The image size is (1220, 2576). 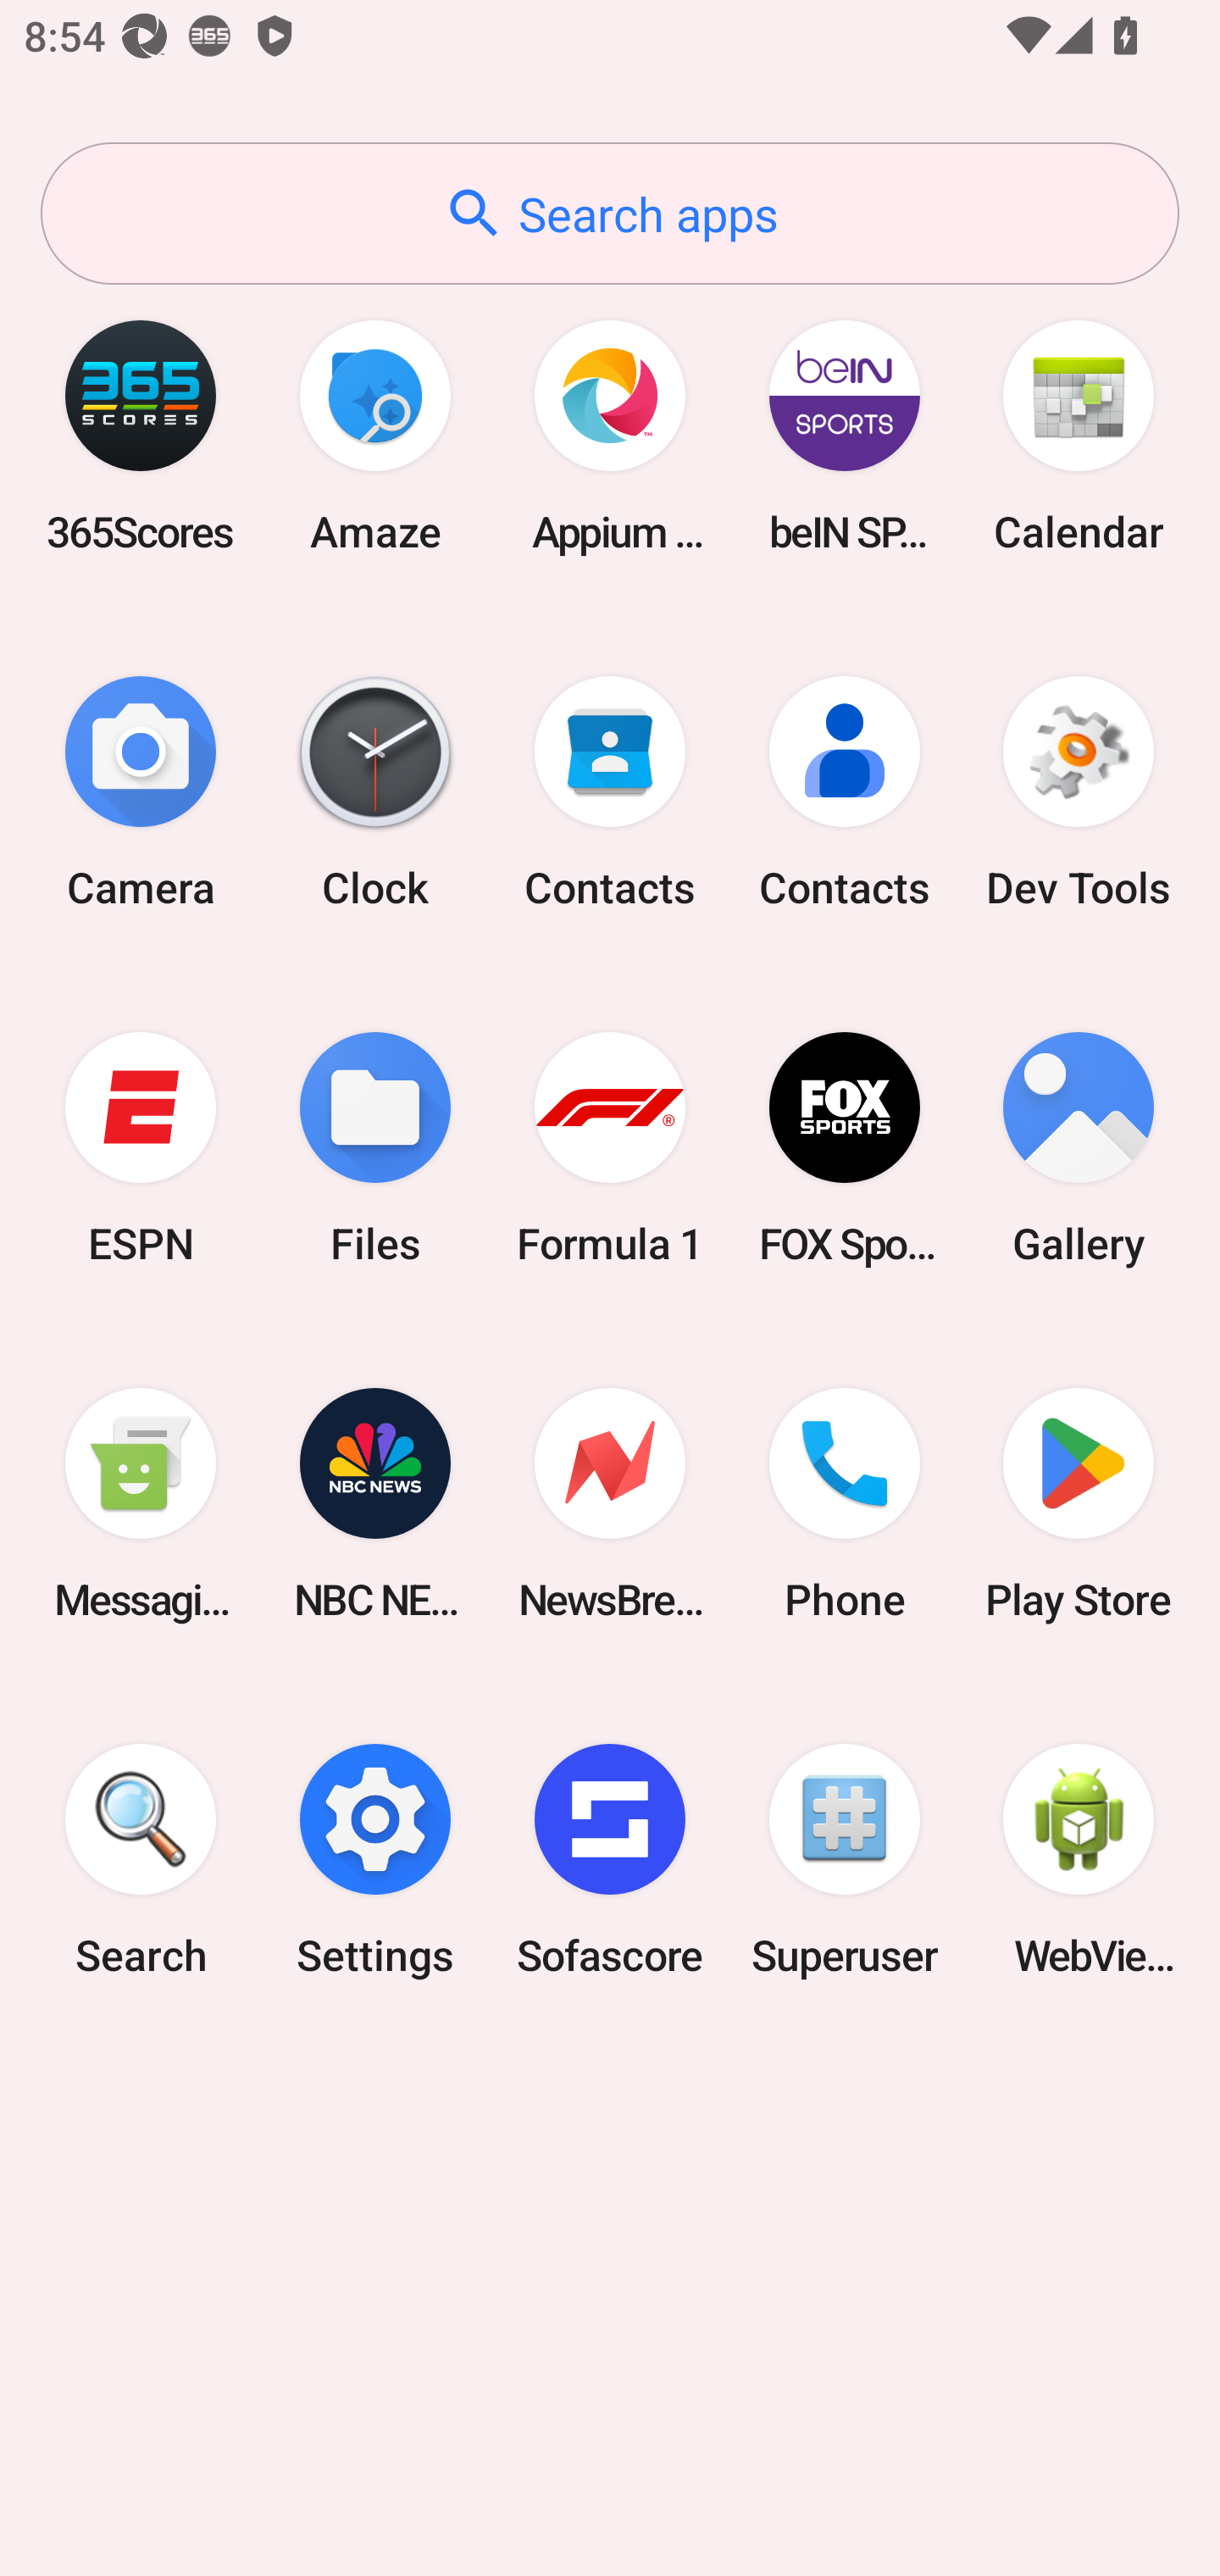 I want to click on WebView Browser Tester, so click(x=1079, y=1859).